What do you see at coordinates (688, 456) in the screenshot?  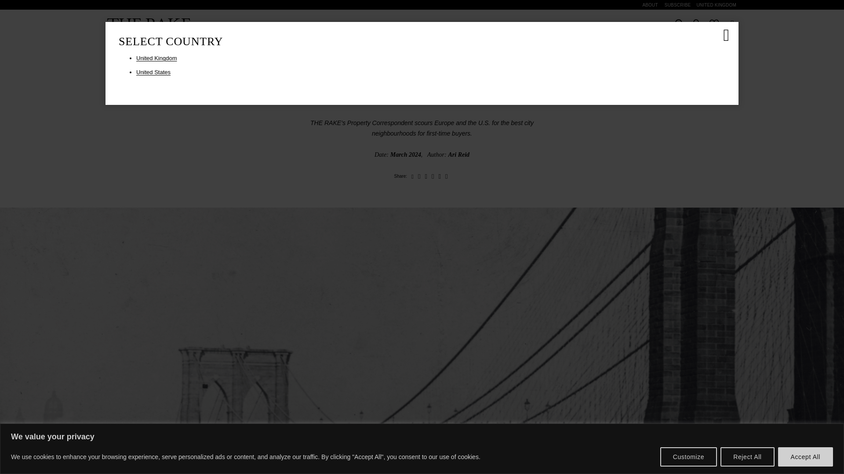 I see `Customize` at bounding box center [688, 456].